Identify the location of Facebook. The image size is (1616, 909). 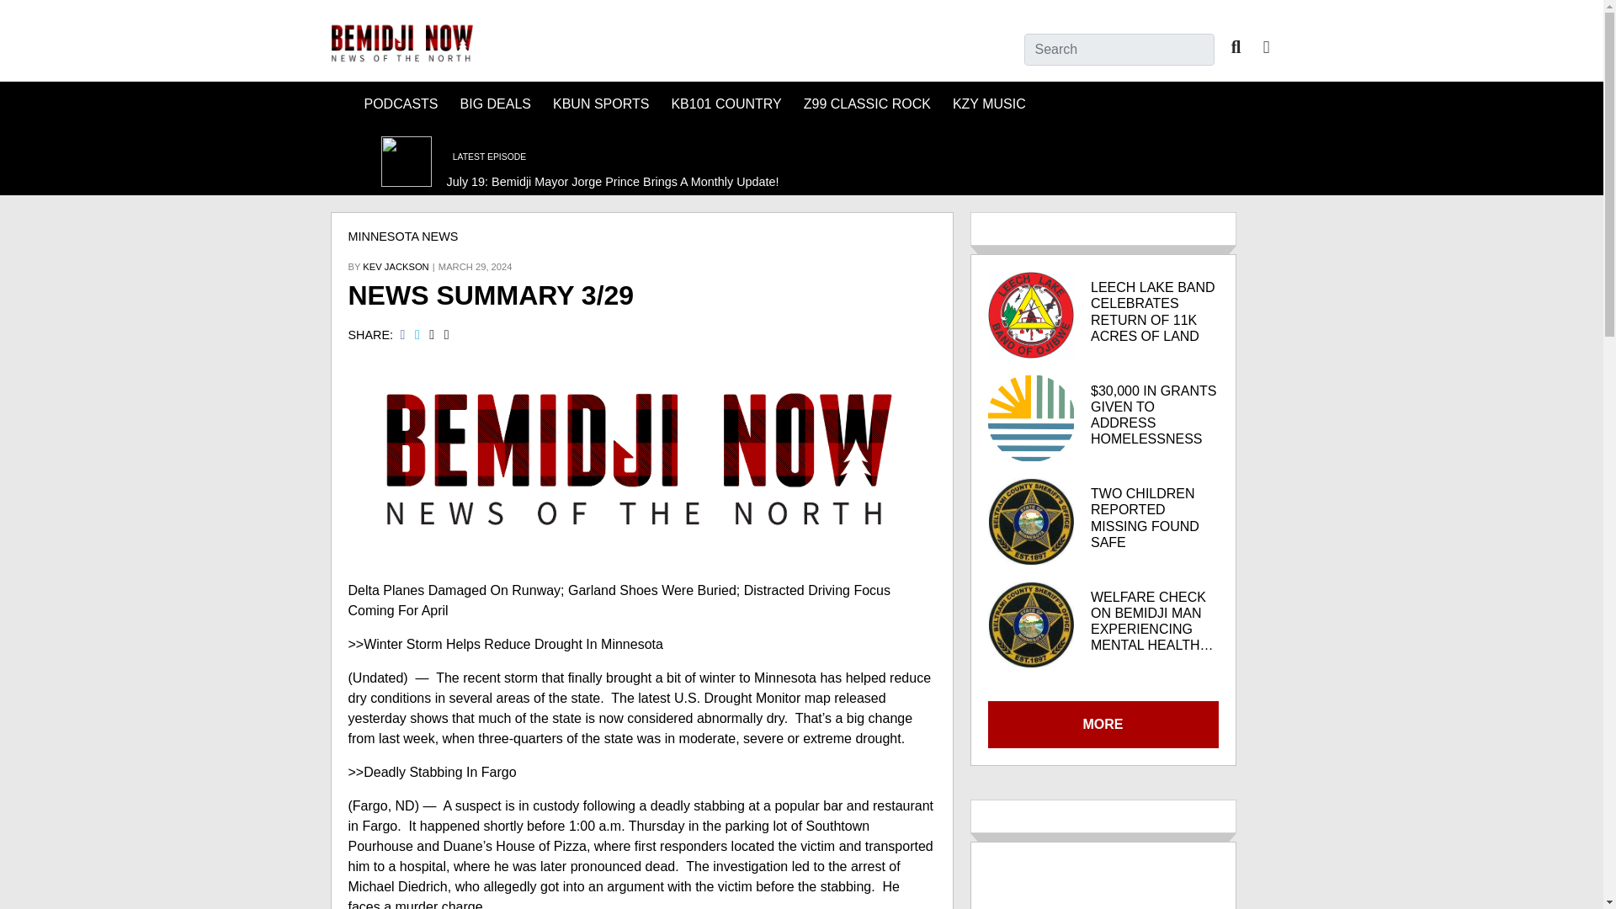
(1266, 47).